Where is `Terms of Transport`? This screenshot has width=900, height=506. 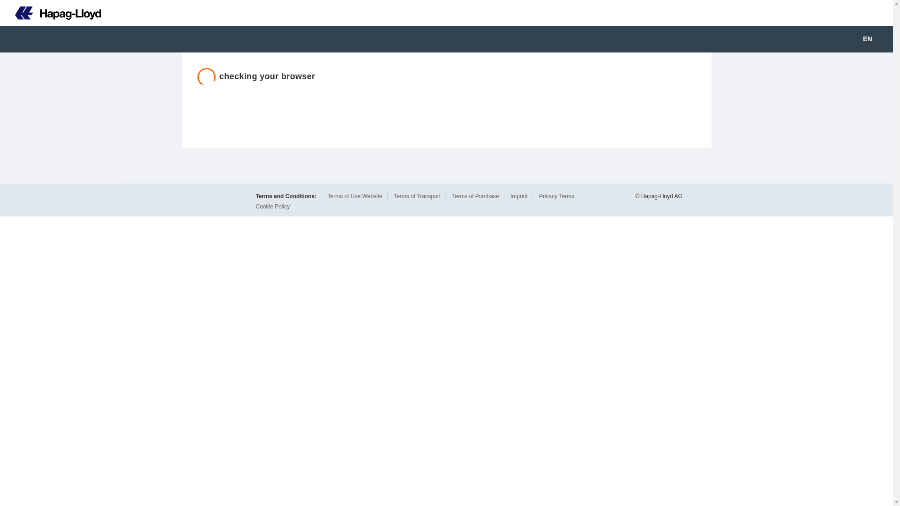
Terms of Transport is located at coordinates (417, 196).